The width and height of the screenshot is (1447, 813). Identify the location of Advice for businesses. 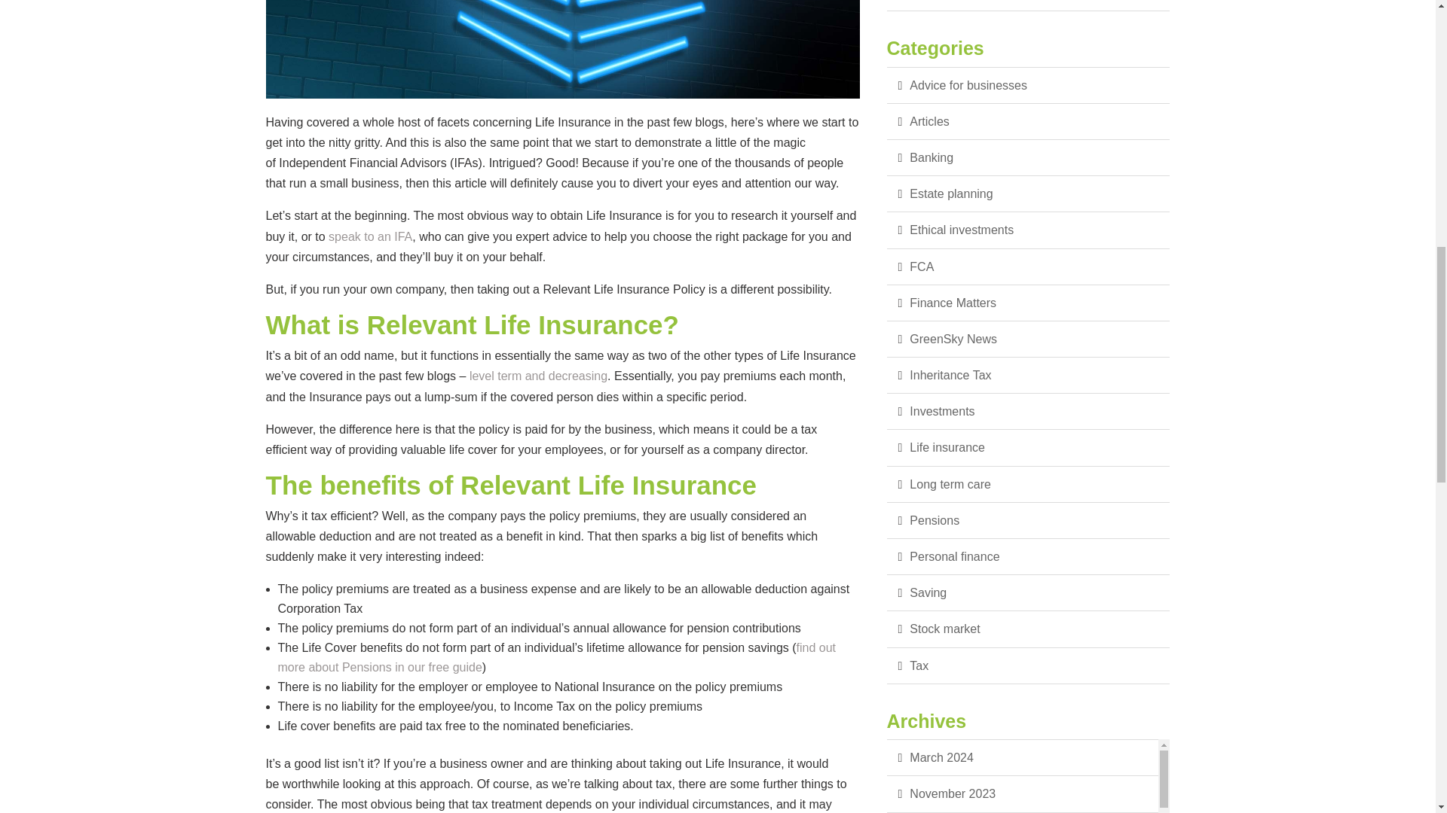
(1027, 85).